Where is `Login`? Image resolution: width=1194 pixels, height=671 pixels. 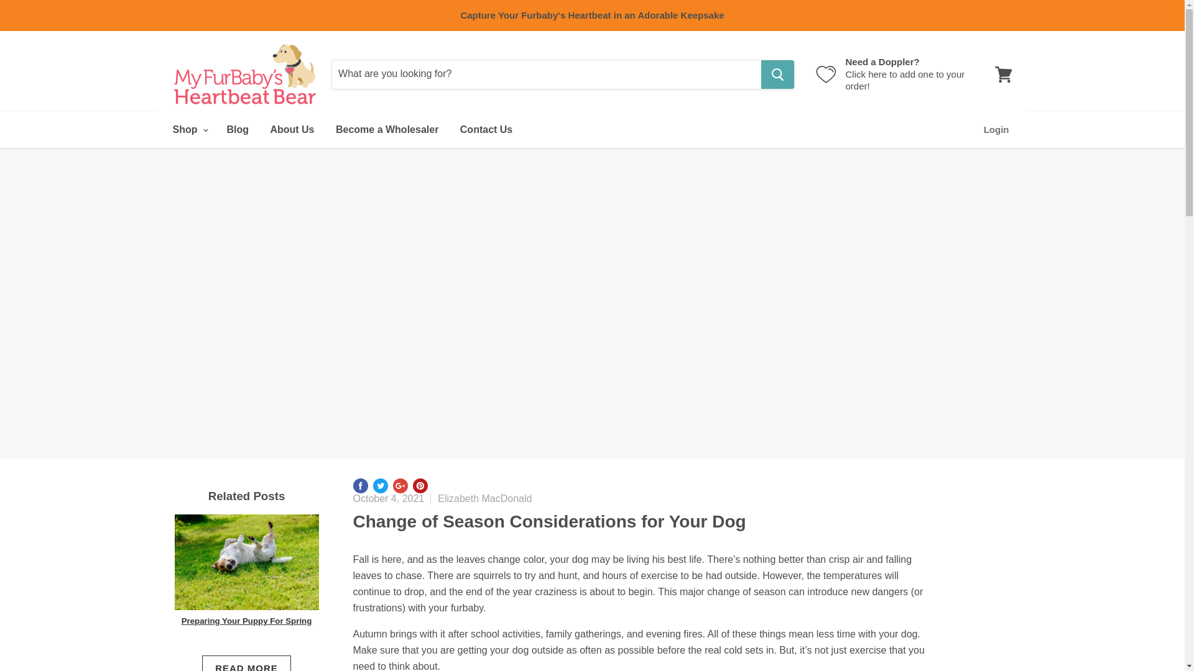 Login is located at coordinates (387, 129).